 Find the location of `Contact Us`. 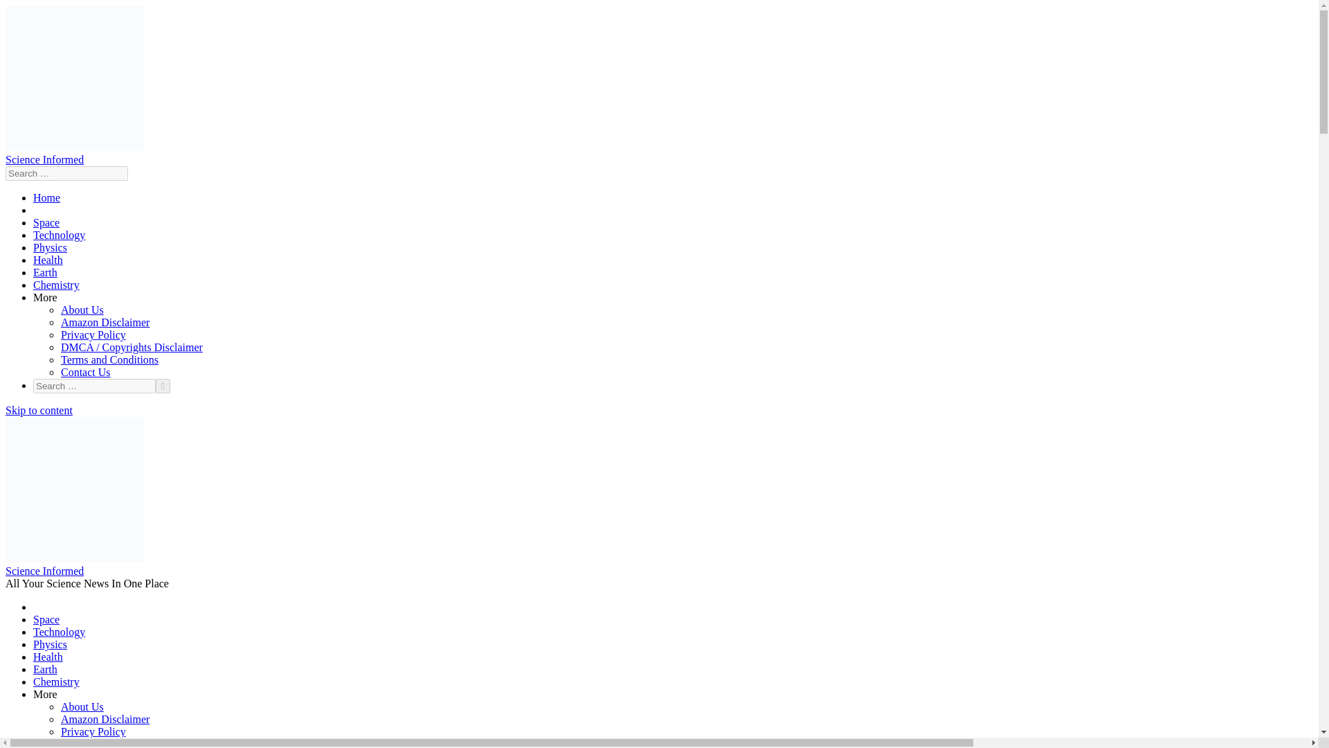

Contact Us is located at coordinates (86, 373).